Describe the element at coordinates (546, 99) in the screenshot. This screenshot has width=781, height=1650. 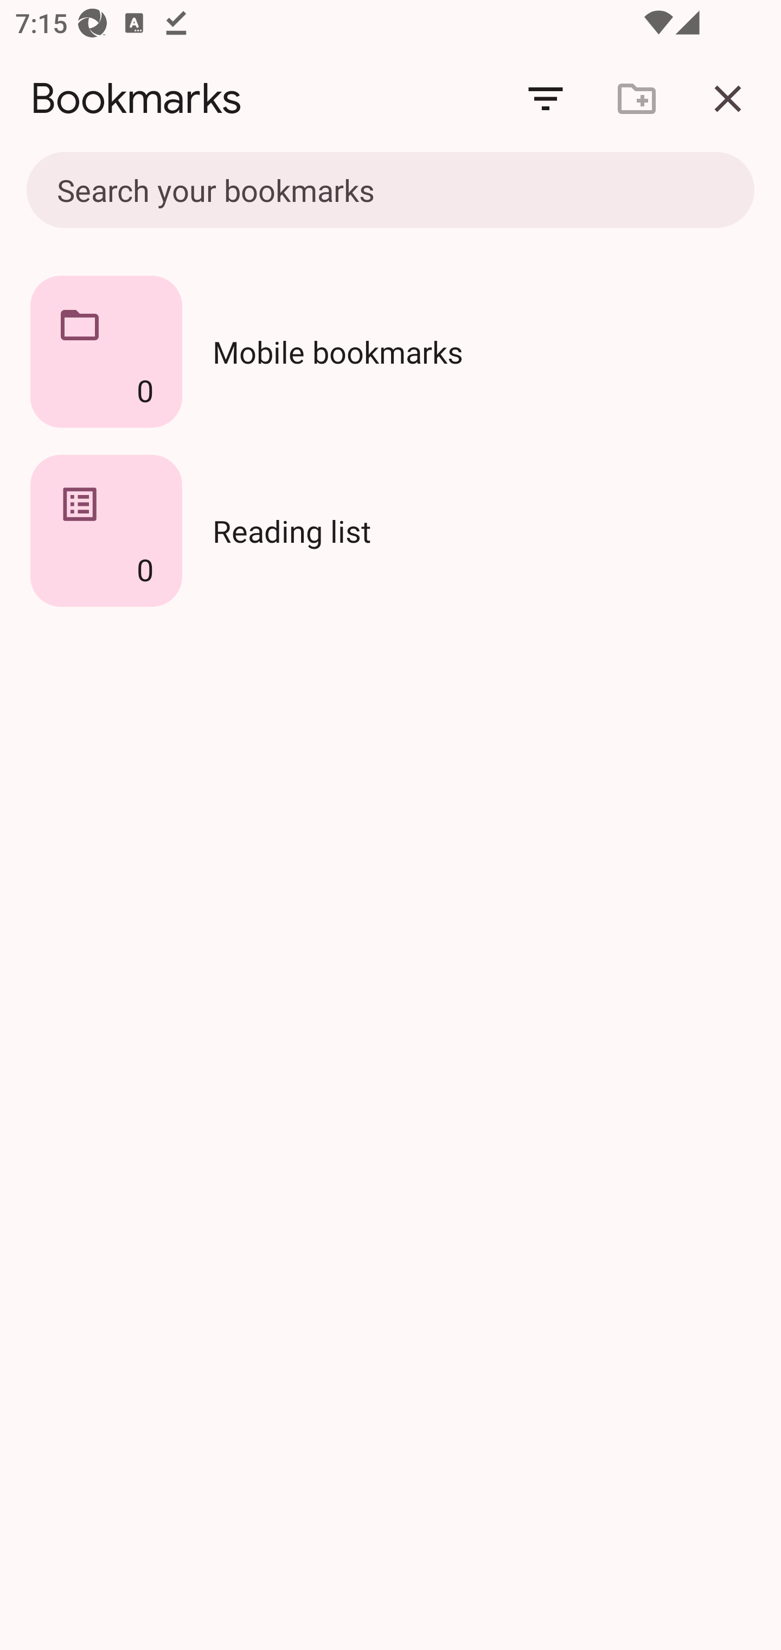
I see `Sort and view options` at that location.